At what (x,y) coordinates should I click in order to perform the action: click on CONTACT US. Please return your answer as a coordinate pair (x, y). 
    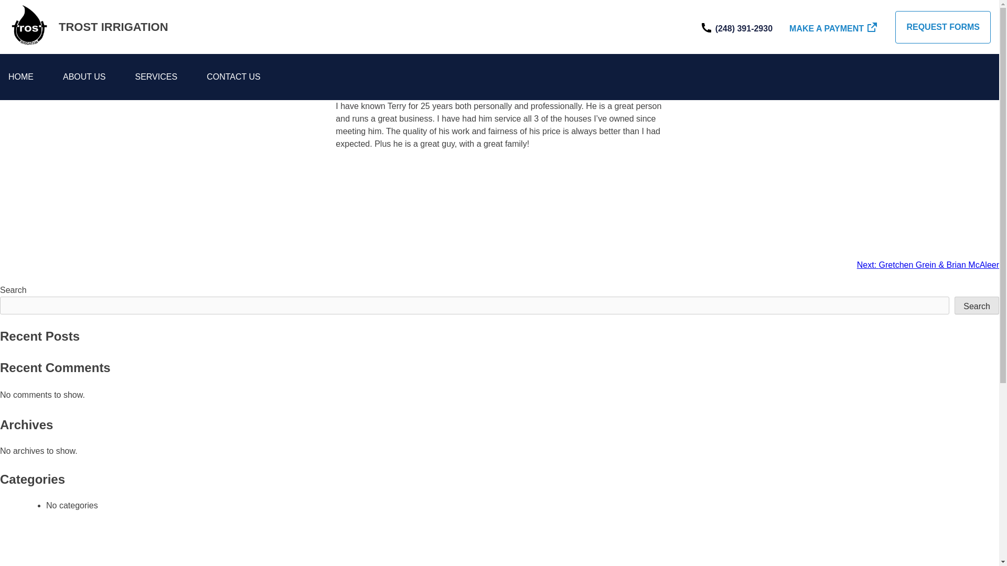
    Looking at the image, I should click on (233, 77).